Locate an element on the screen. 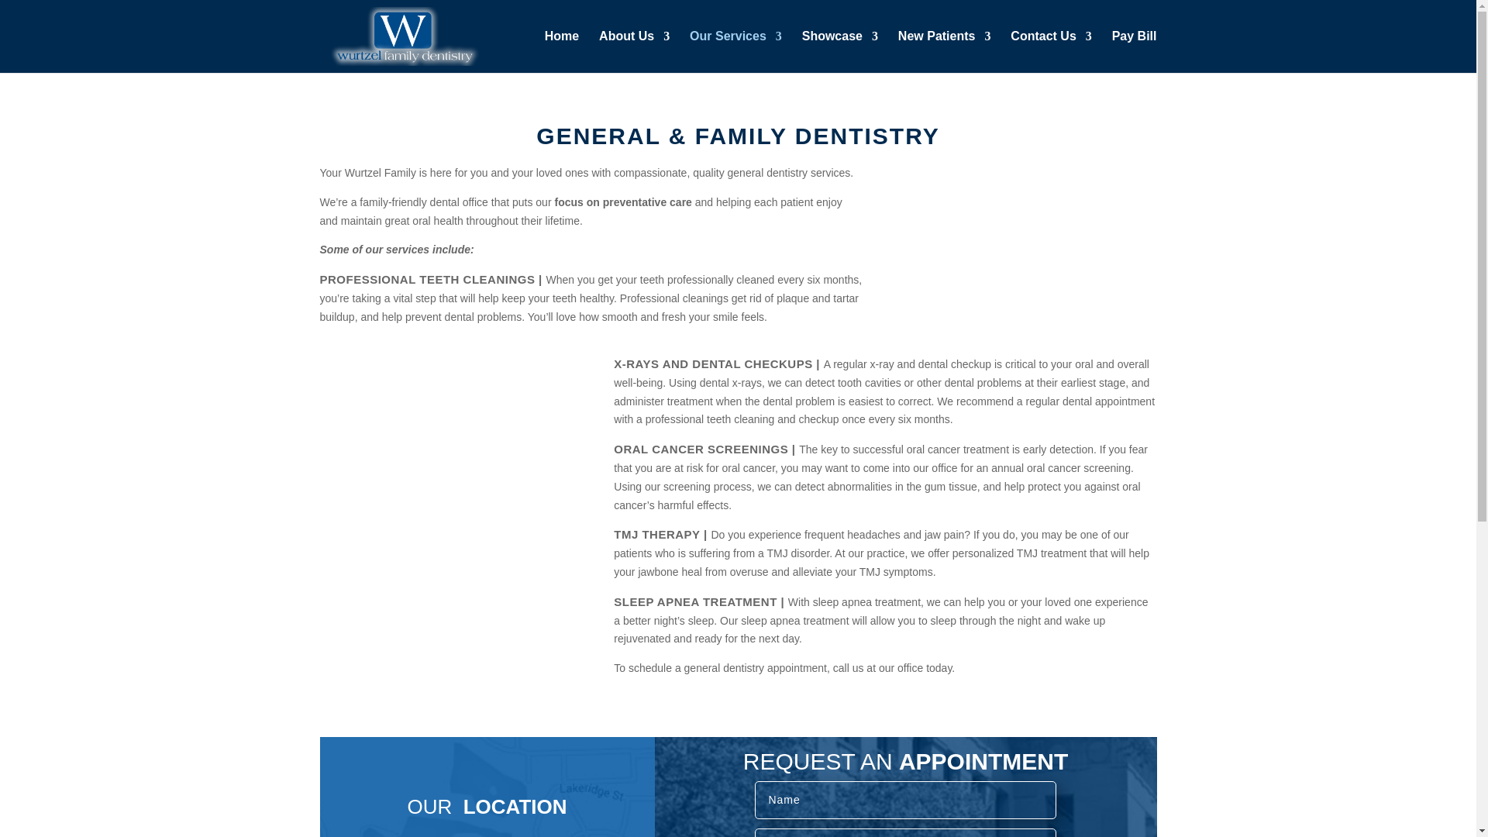 This screenshot has height=837, width=1488. Contact Us is located at coordinates (1050, 51).